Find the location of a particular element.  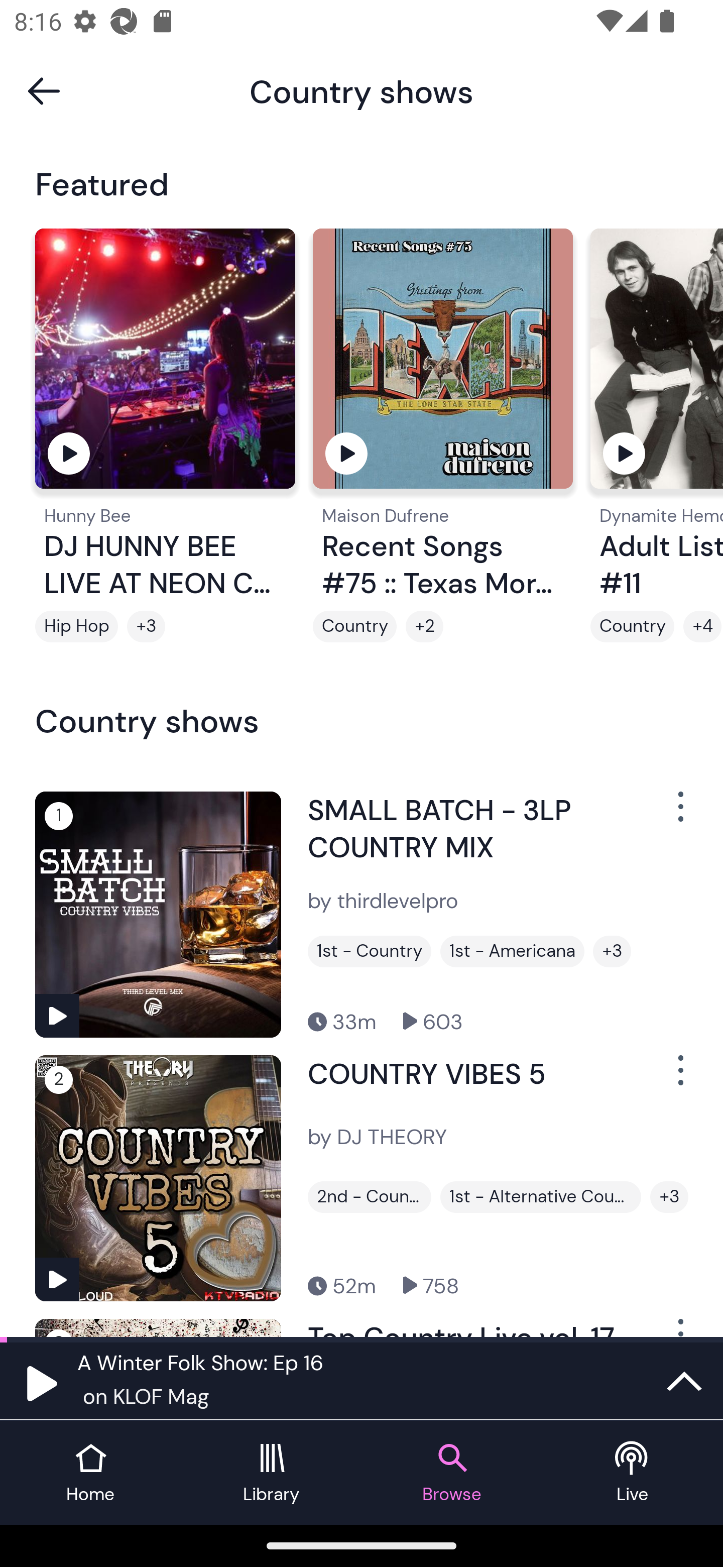

1st - Americana is located at coordinates (512, 951).